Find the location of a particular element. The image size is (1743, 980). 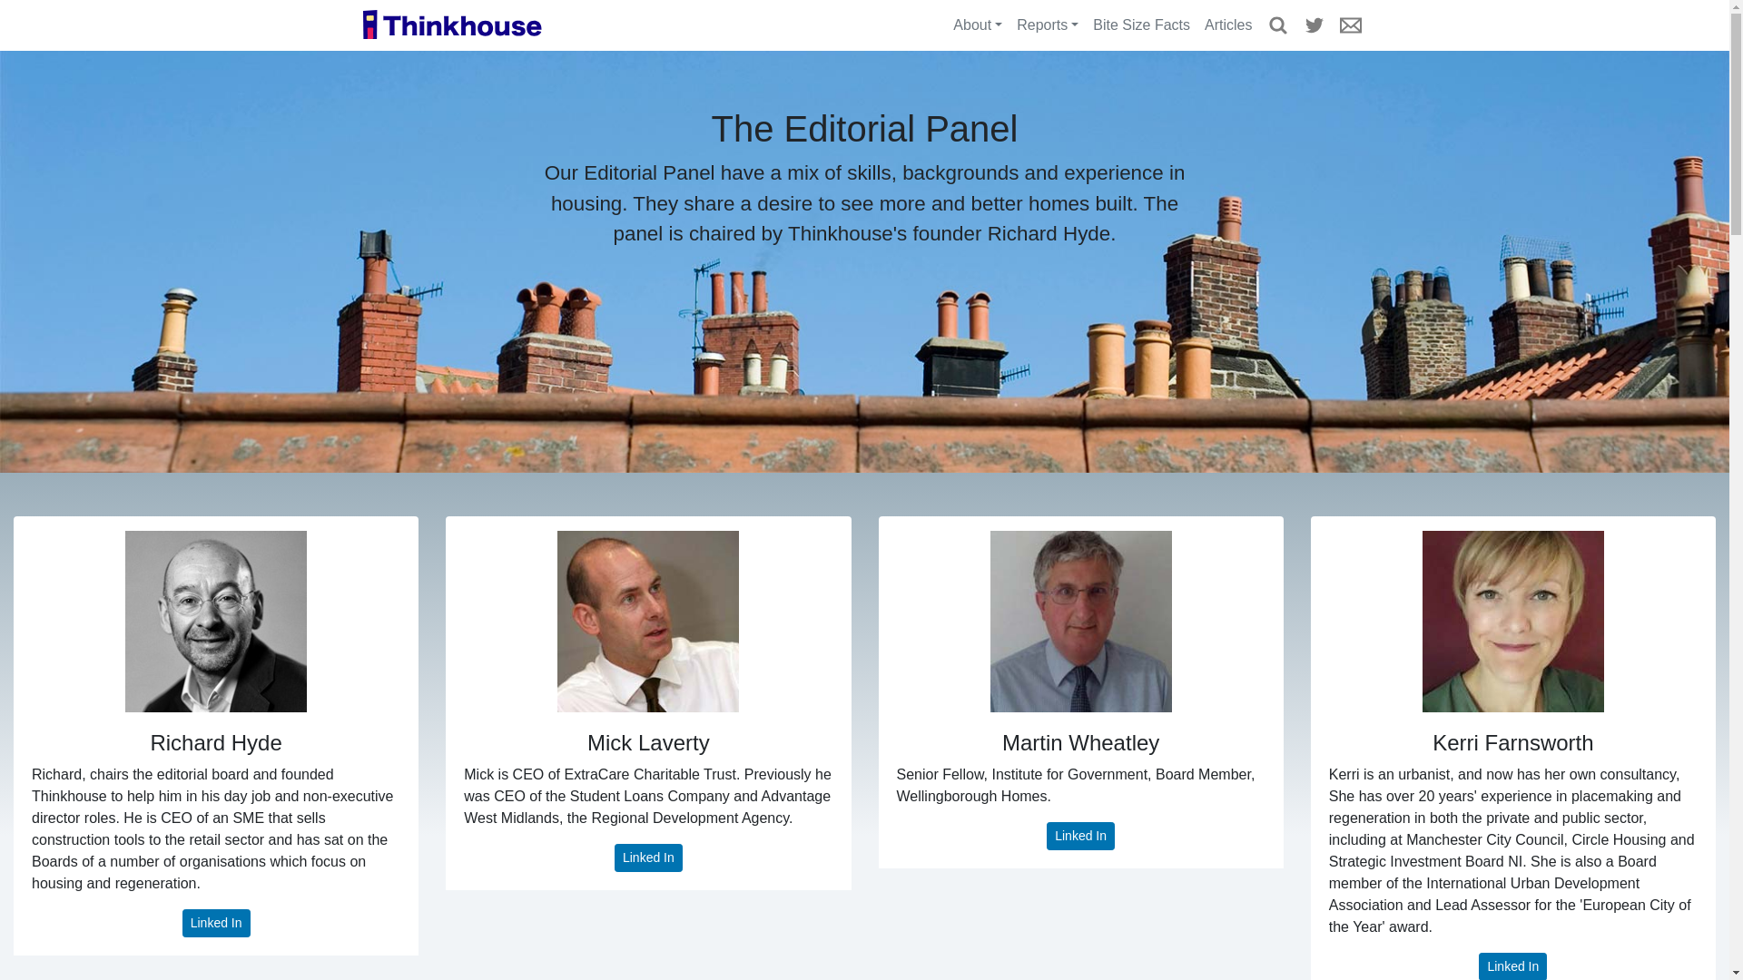

Linked In is located at coordinates (1080, 837).